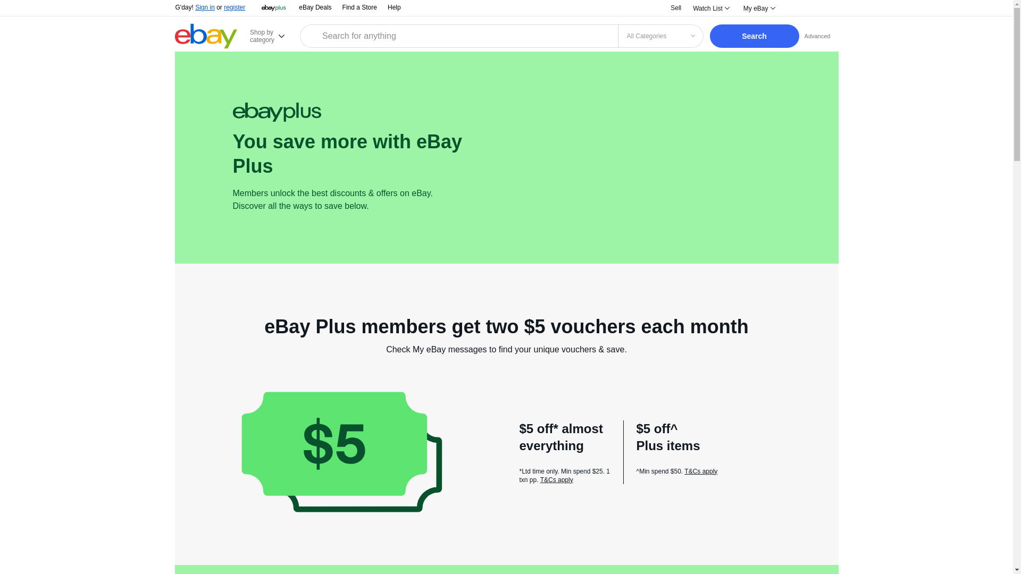 Image resolution: width=1021 pixels, height=574 pixels. Describe the element at coordinates (818, 36) in the screenshot. I see `Advanced search` at that location.